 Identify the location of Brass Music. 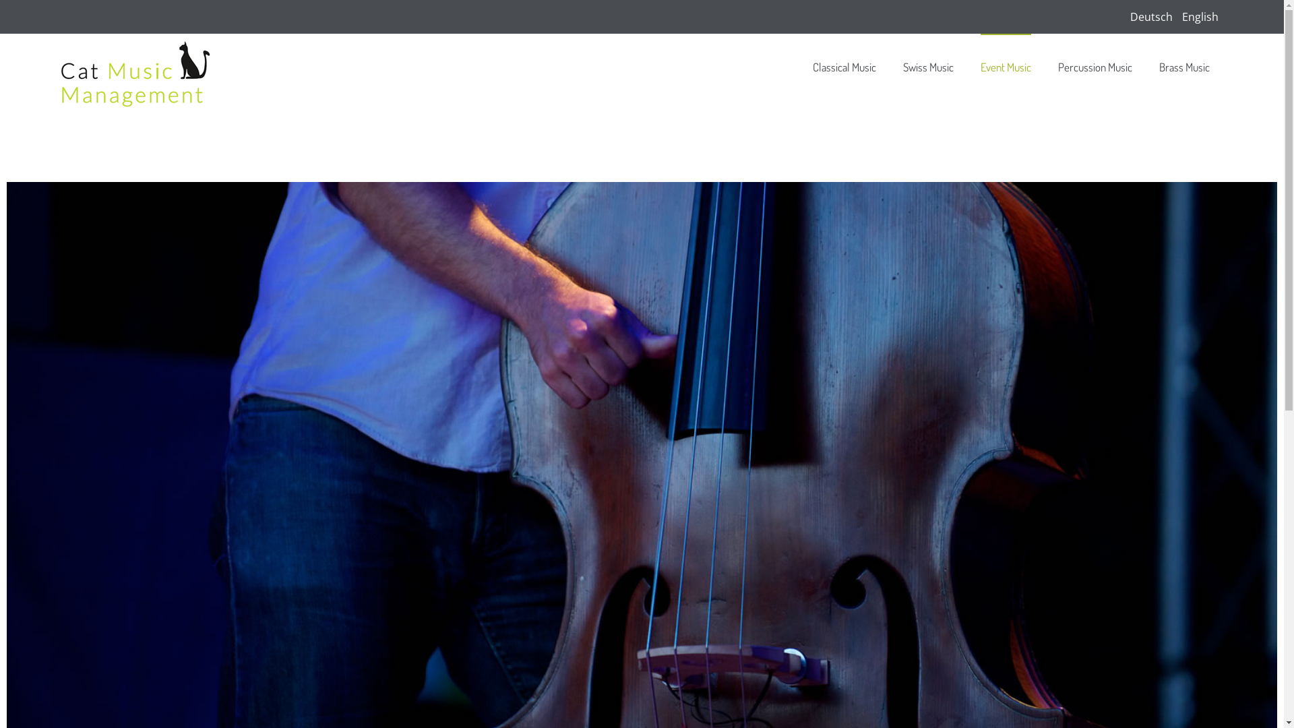
(1185, 67).